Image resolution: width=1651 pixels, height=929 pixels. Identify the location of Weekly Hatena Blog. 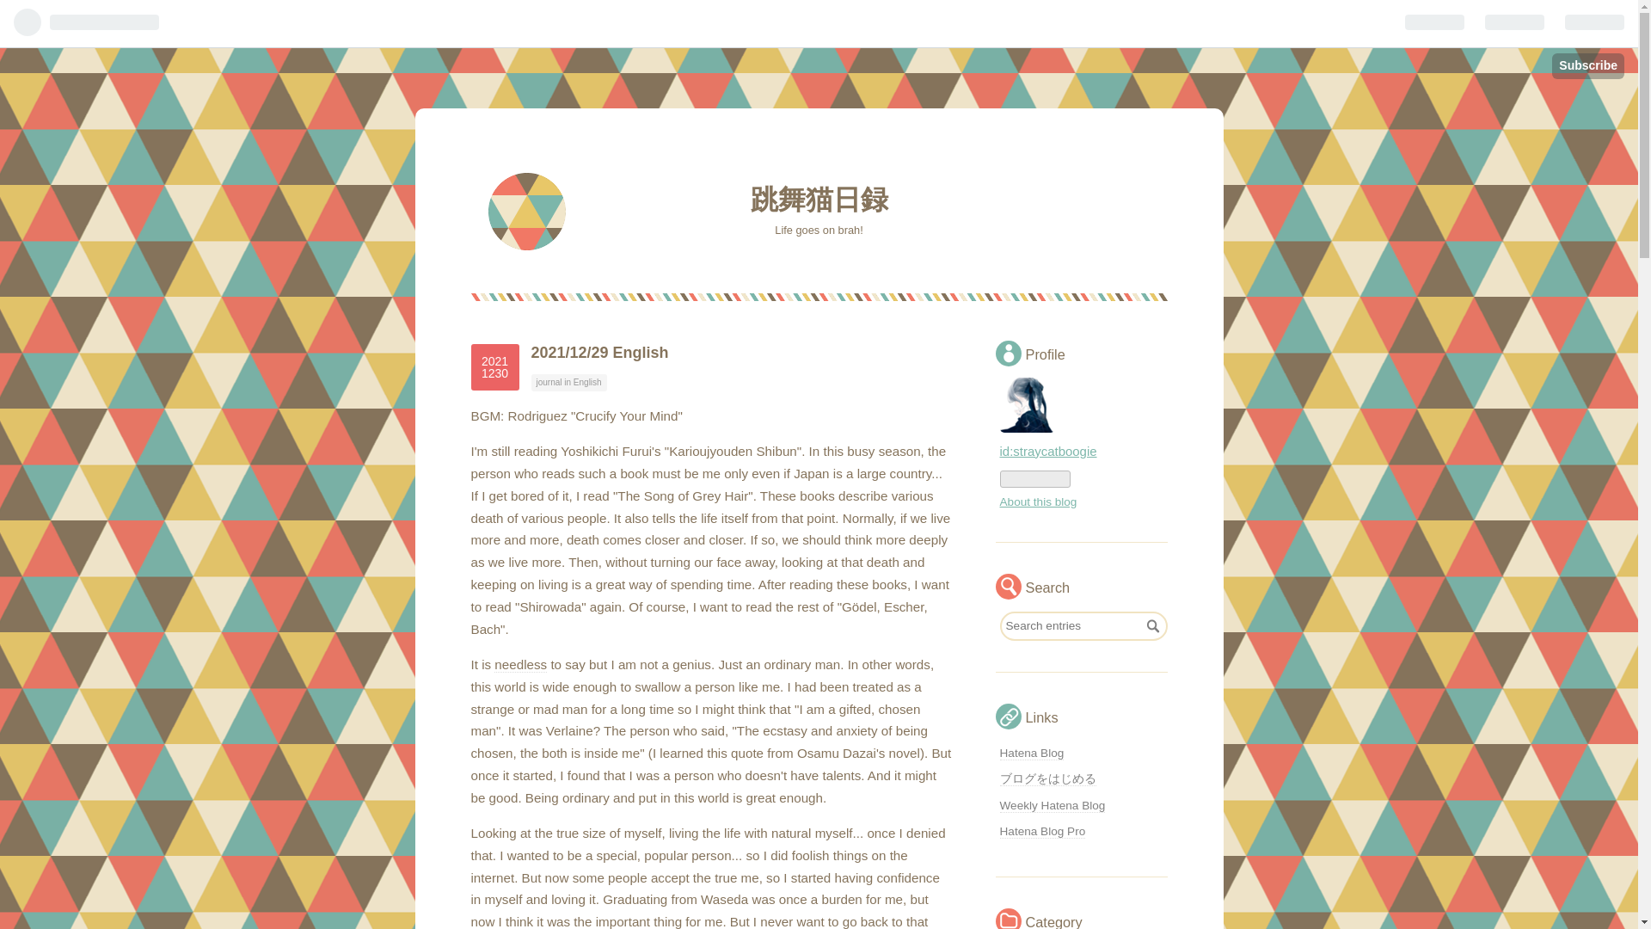
(1152, 626).